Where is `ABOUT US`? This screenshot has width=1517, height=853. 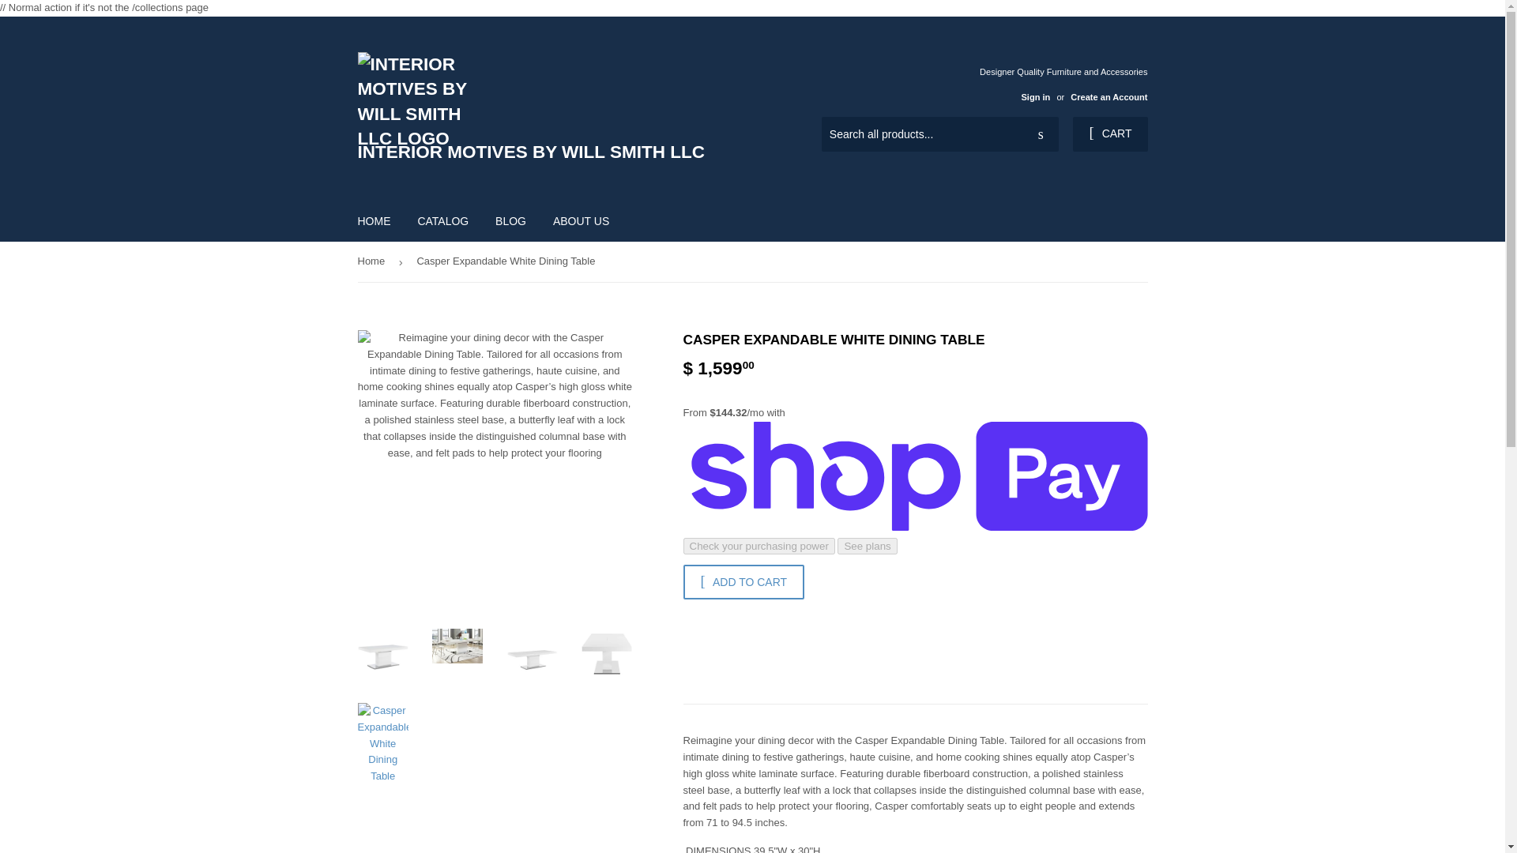
ABOUT US is located at coordinates (581, 220).